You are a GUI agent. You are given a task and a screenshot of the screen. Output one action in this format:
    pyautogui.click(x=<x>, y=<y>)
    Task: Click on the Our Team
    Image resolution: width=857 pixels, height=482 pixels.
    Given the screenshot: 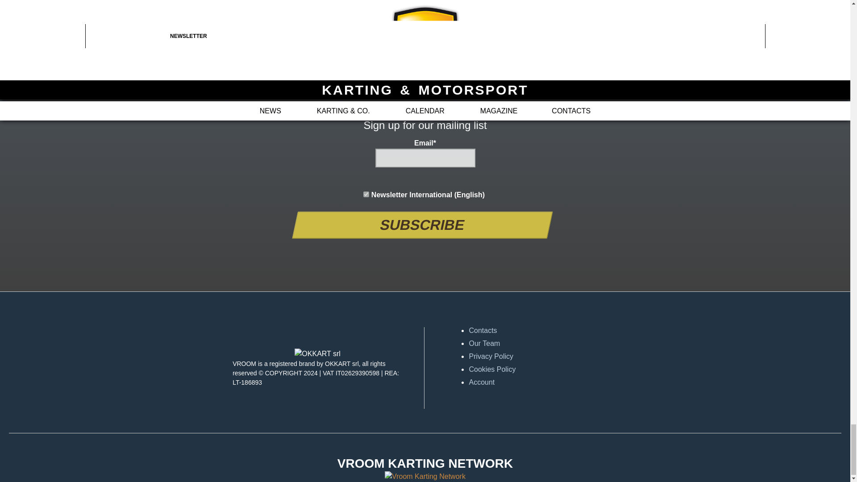 What is the action you would take?
    pyautogui.click(x=553, y=344)
    